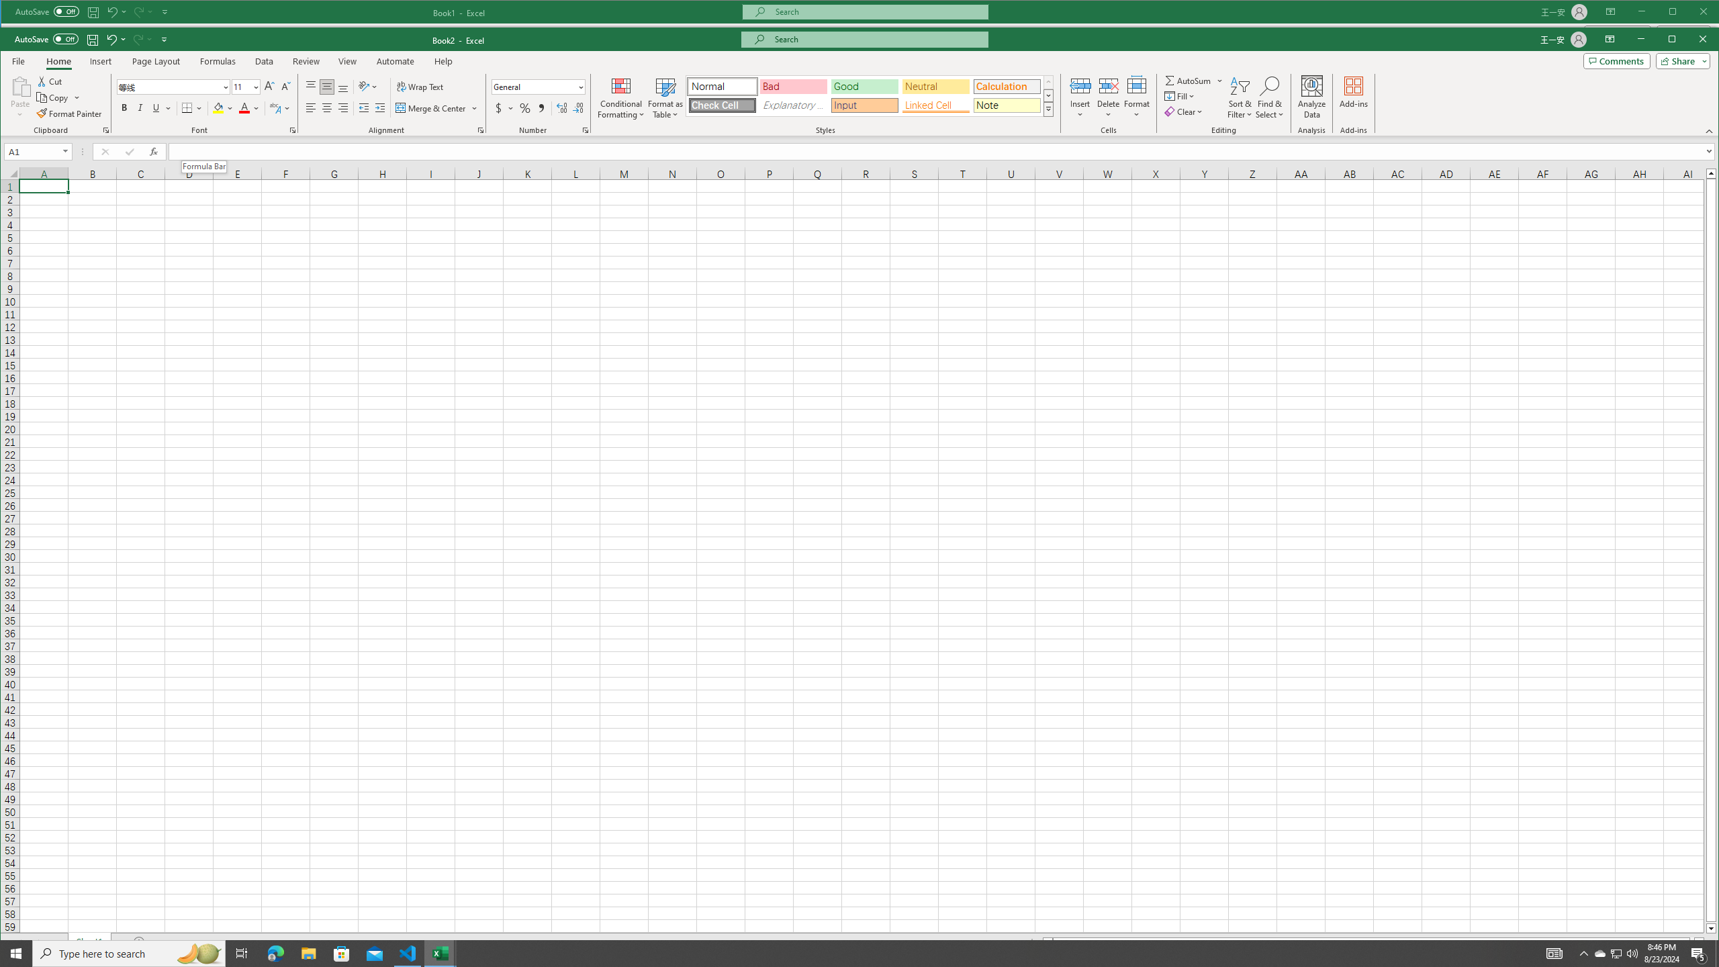 The height and width of the screenshot is (967, 1719). What do you see at coordinates (1080, 85) in the screenshot?
I see `Insert Cells` at bounding box center [1080, 85].